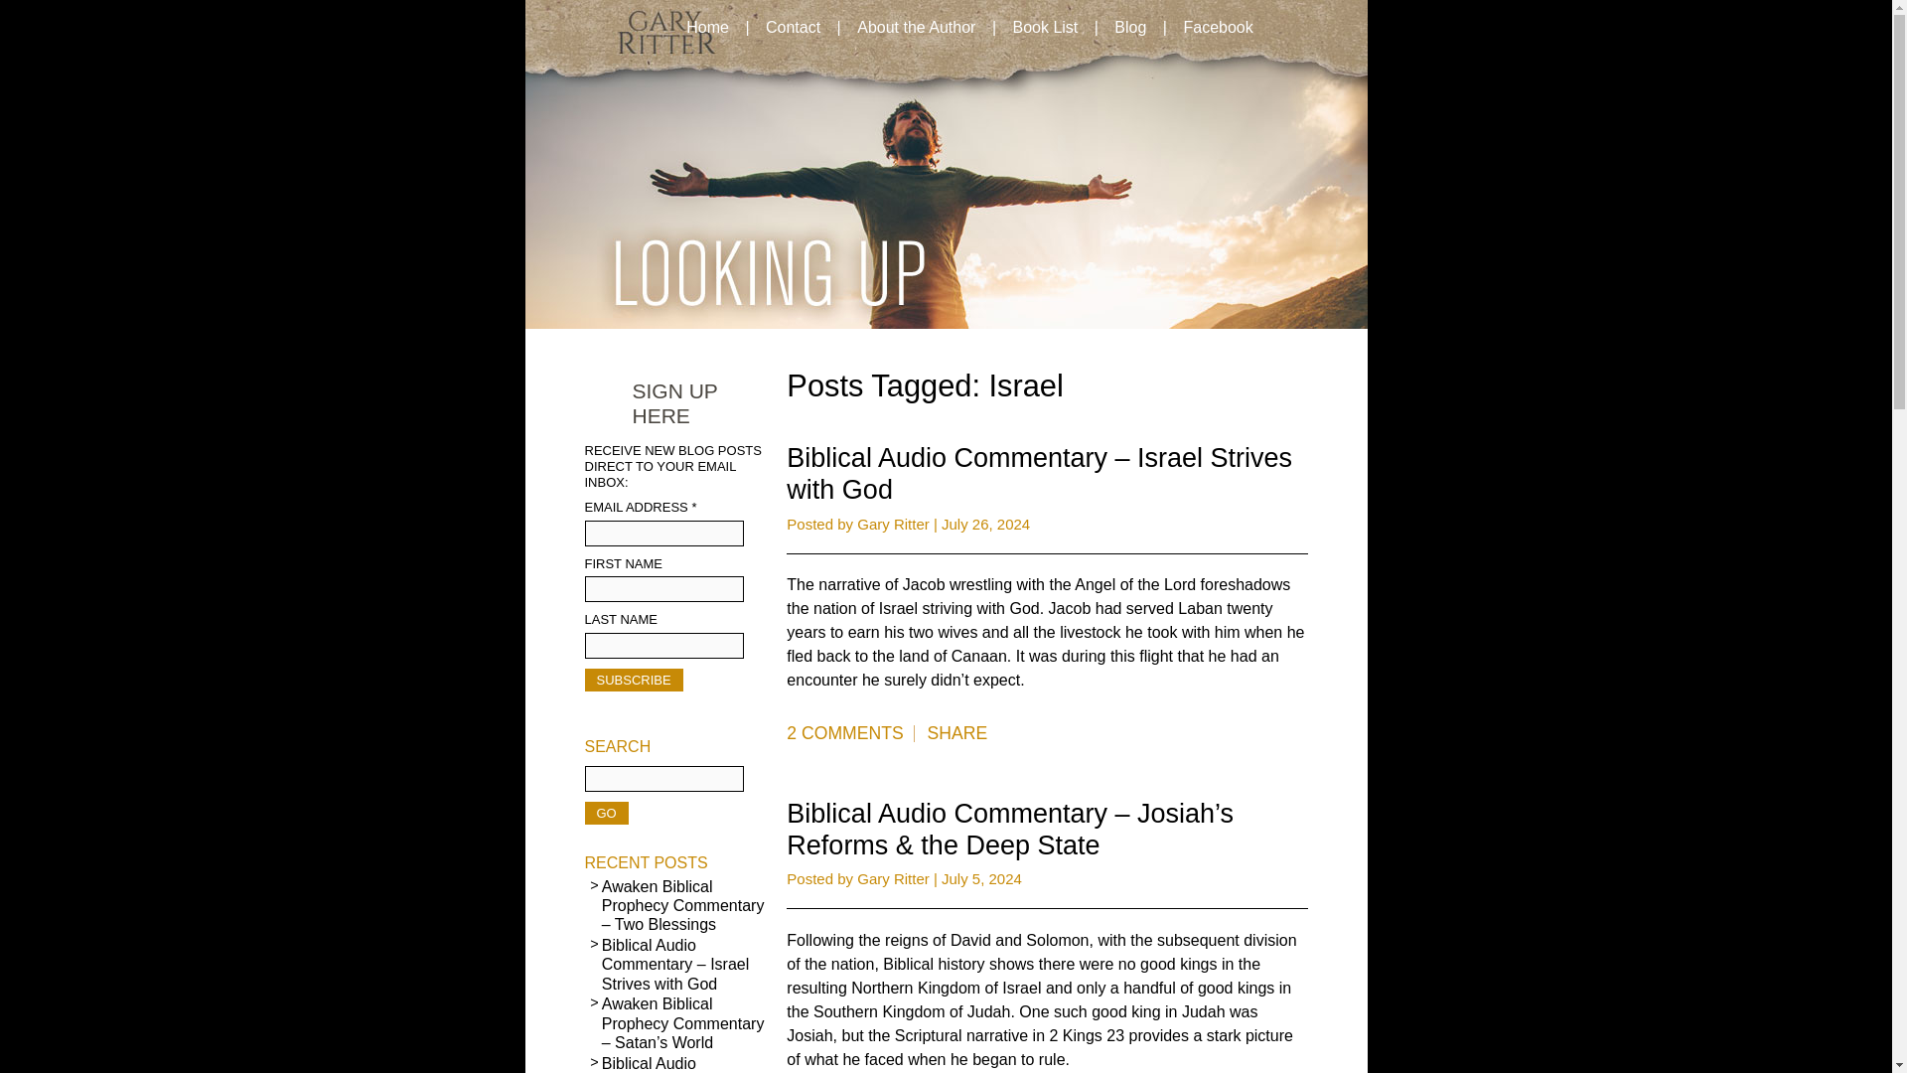 This screenshot has width=1907, height=1073. Describe the element at coordinates (916, 28) in the screenshot. I see `About the Author` at that location.